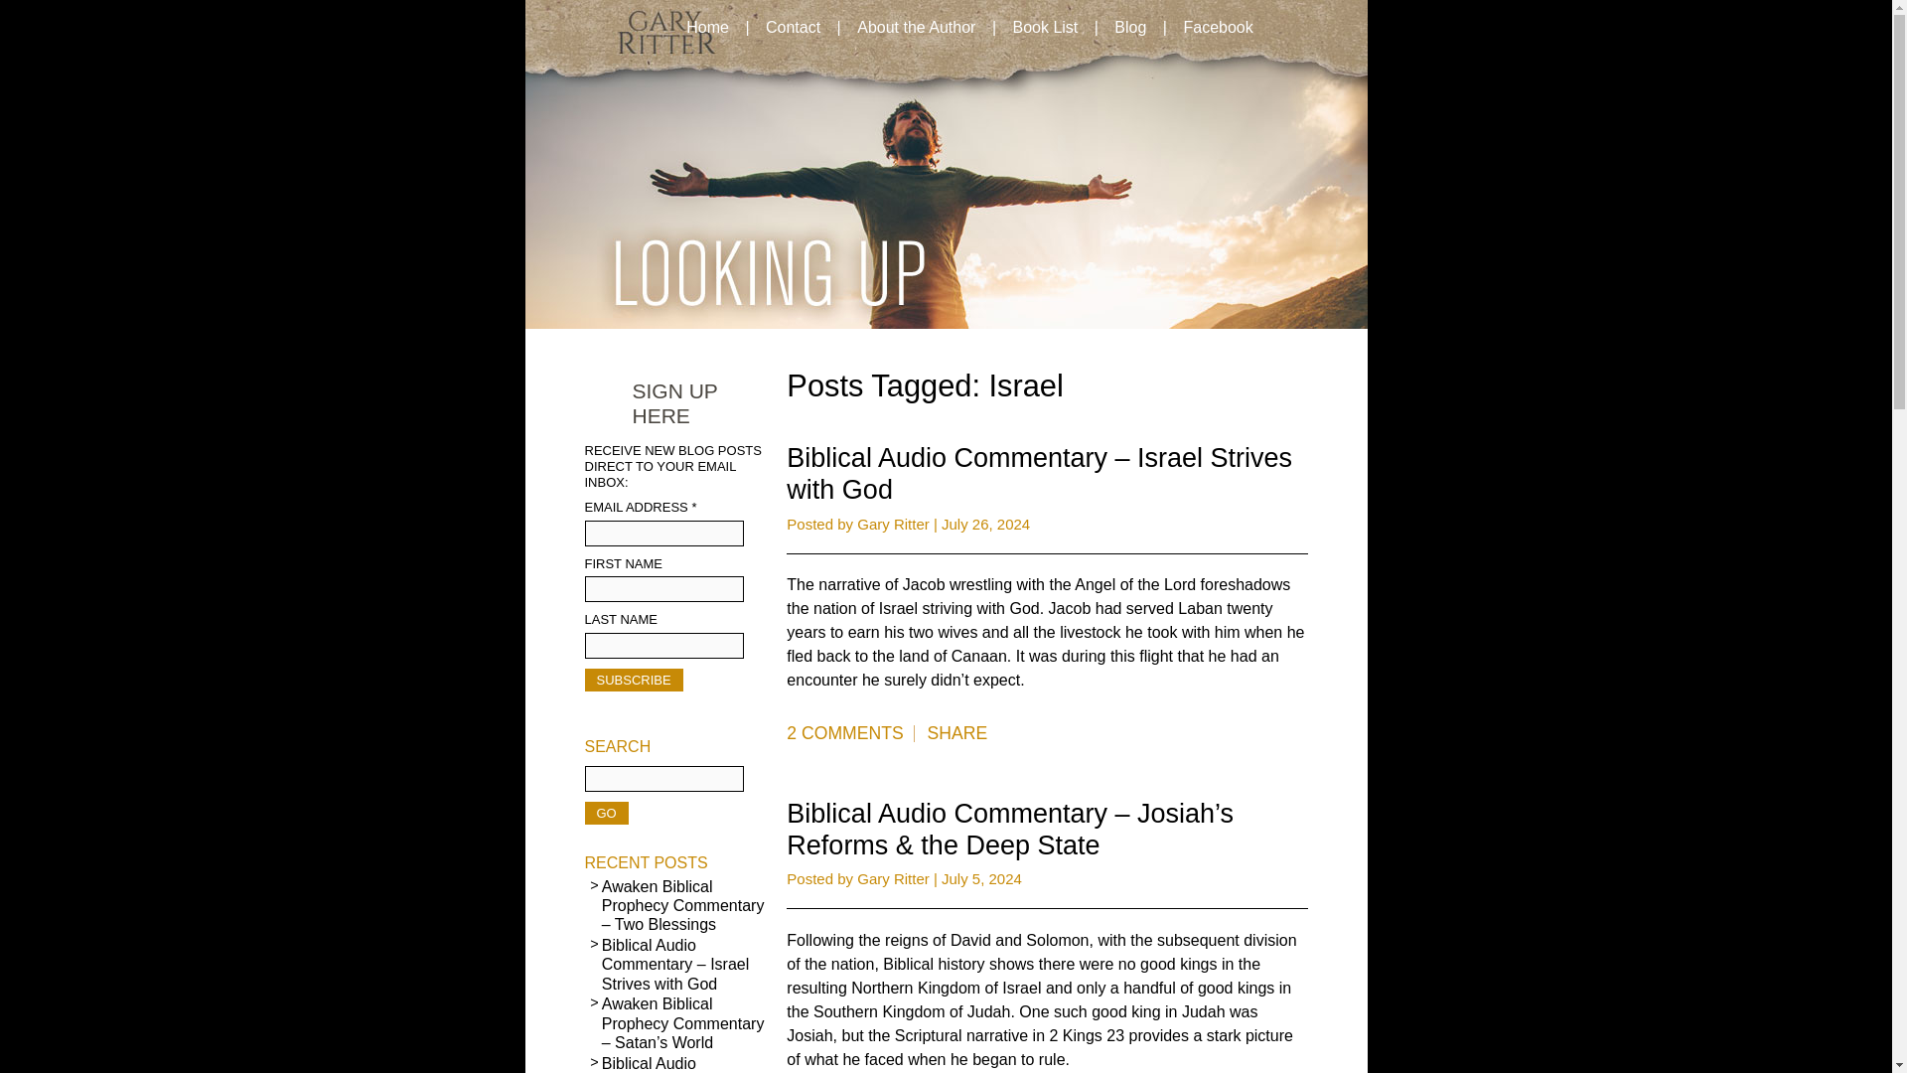 This screenshot has width=1907, height=1073. Describe the element at coordinates (916, 28) in the screenshot. I see `About the Author` at that location.